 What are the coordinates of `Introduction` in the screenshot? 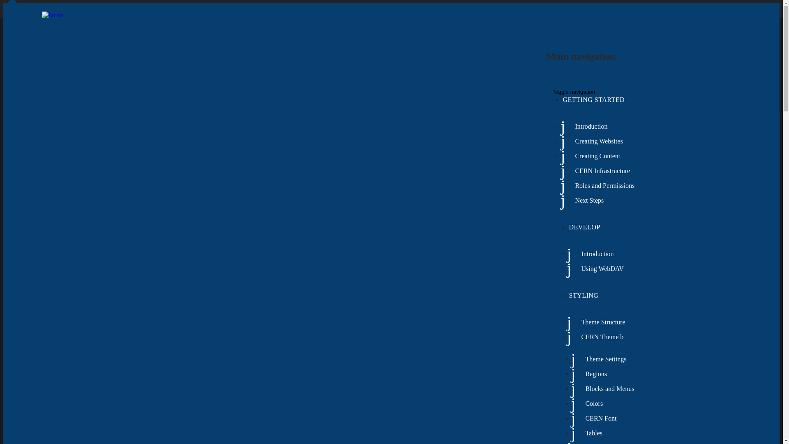 It's located at (587, 130).